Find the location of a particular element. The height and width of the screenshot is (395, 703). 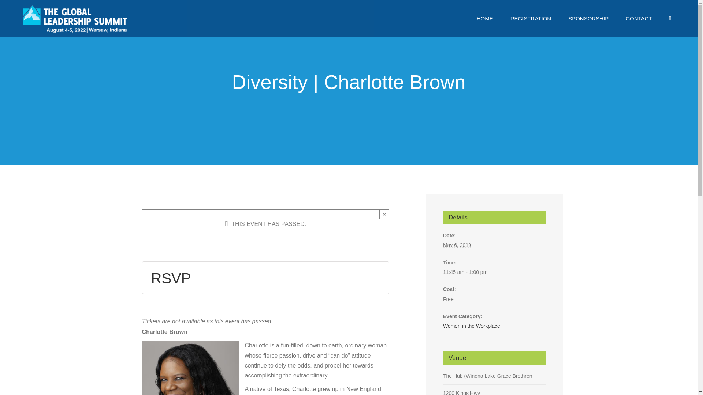

Women in the Workplace is located at coordinates (471, 326).